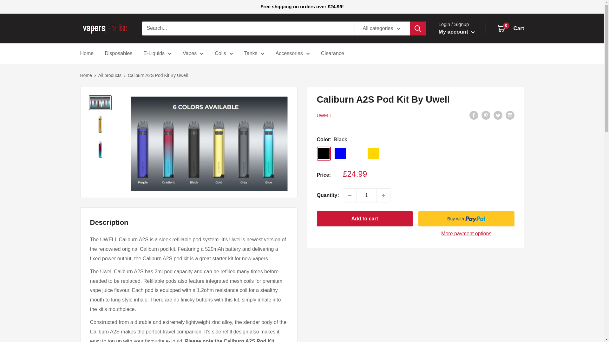 The height and width of the screenshot is (342, 609). Describe the element at coordinates (324, 153) in the screenshot. I see `Black` at that location.